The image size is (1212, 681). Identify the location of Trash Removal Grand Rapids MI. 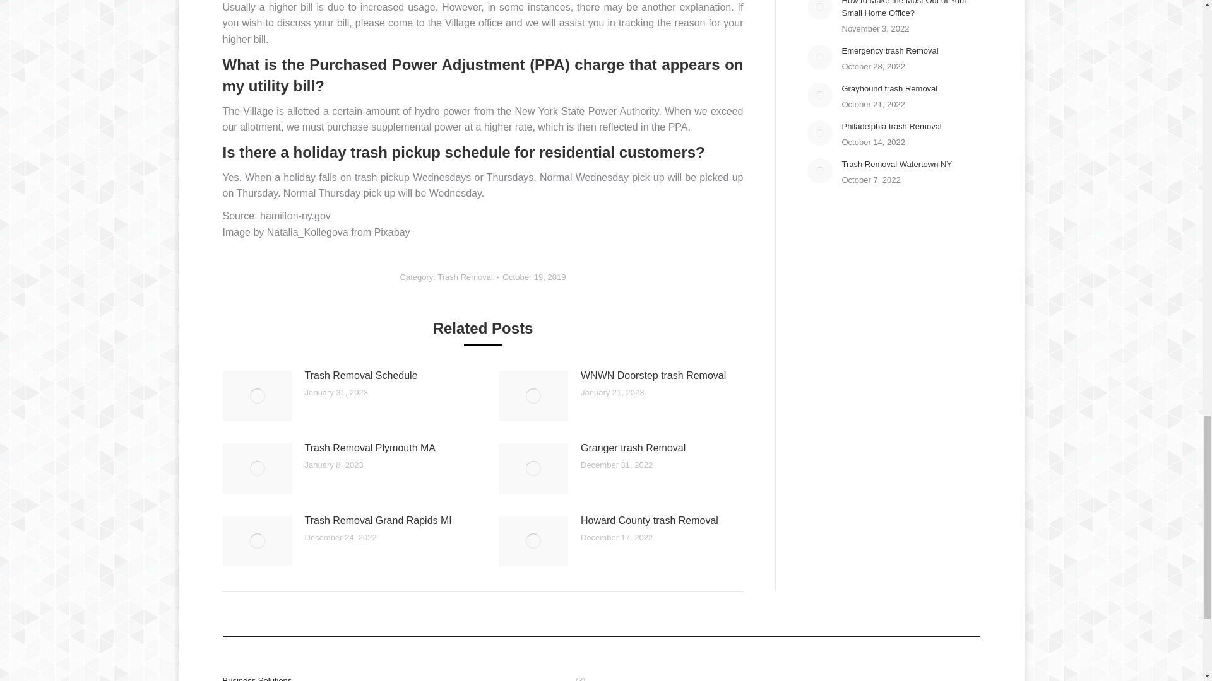
(377, 521).